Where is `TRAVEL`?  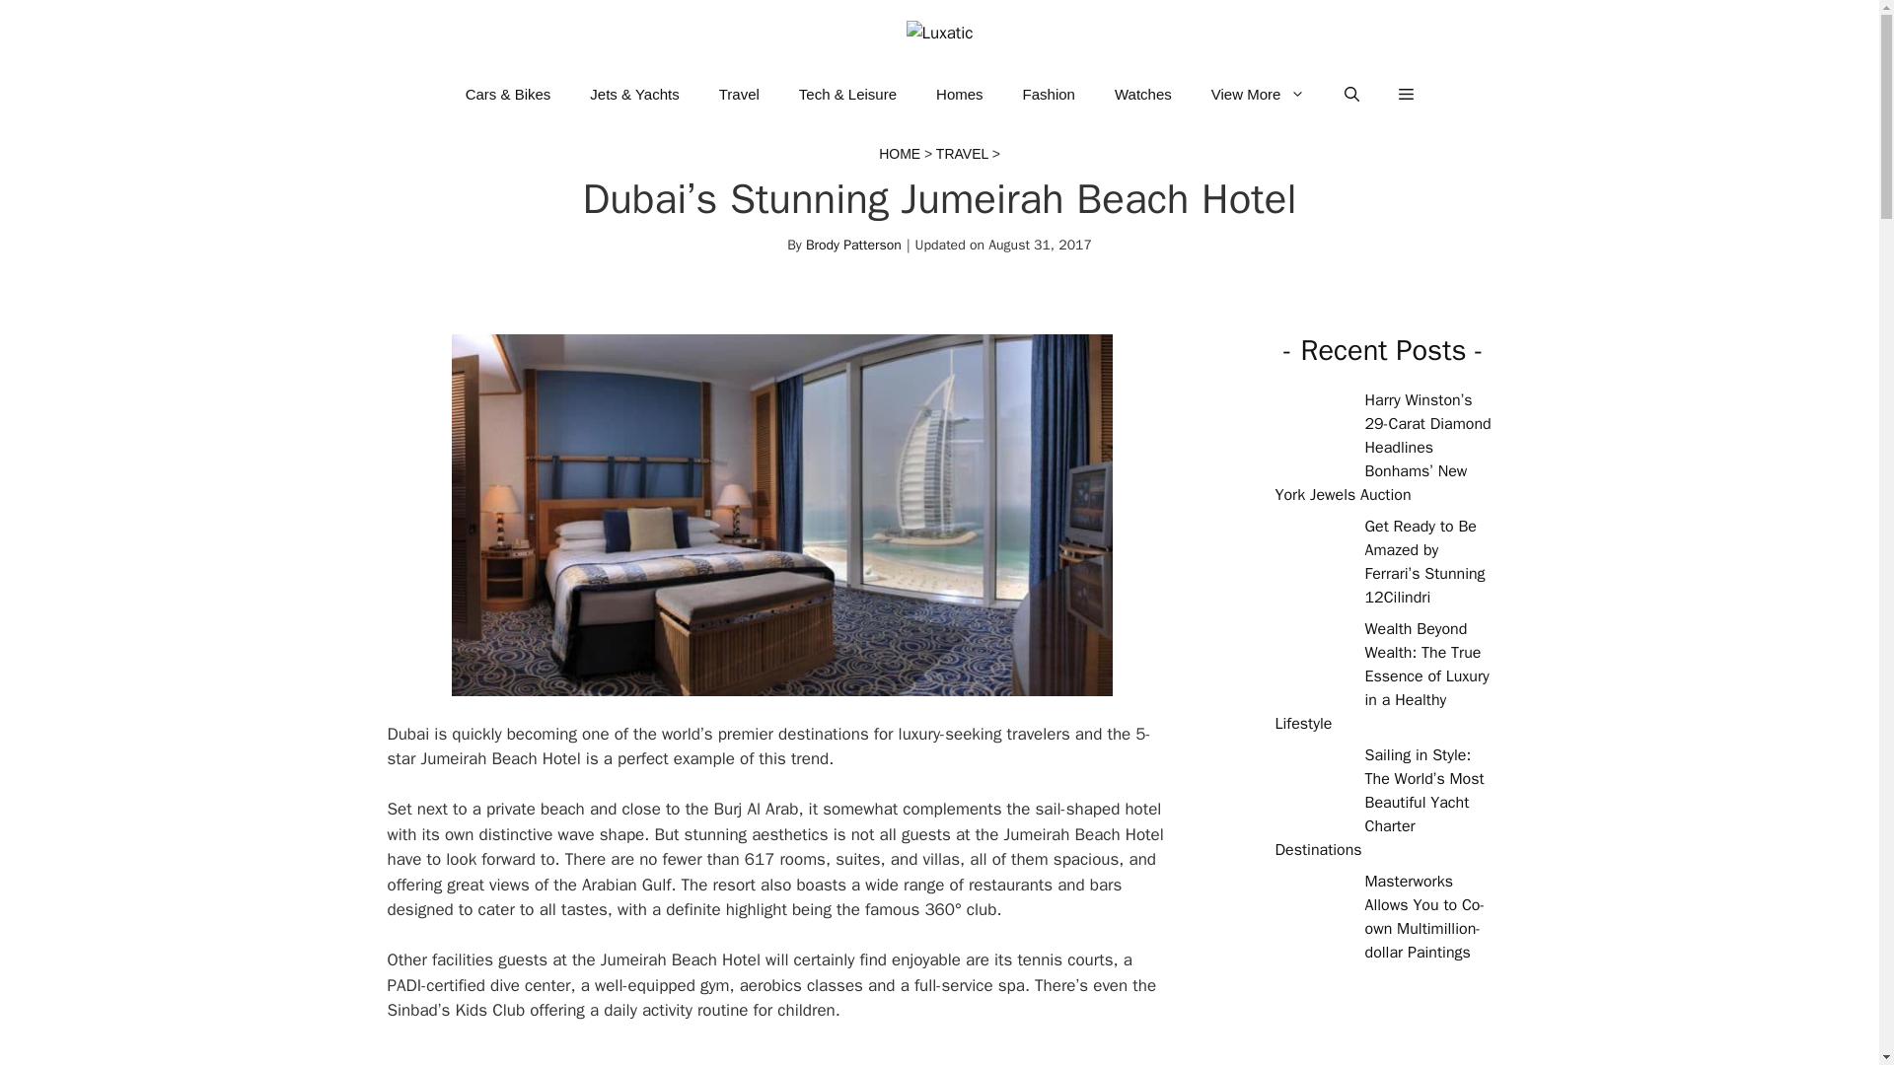 TRAVEL is located at coordinates (962, 154).